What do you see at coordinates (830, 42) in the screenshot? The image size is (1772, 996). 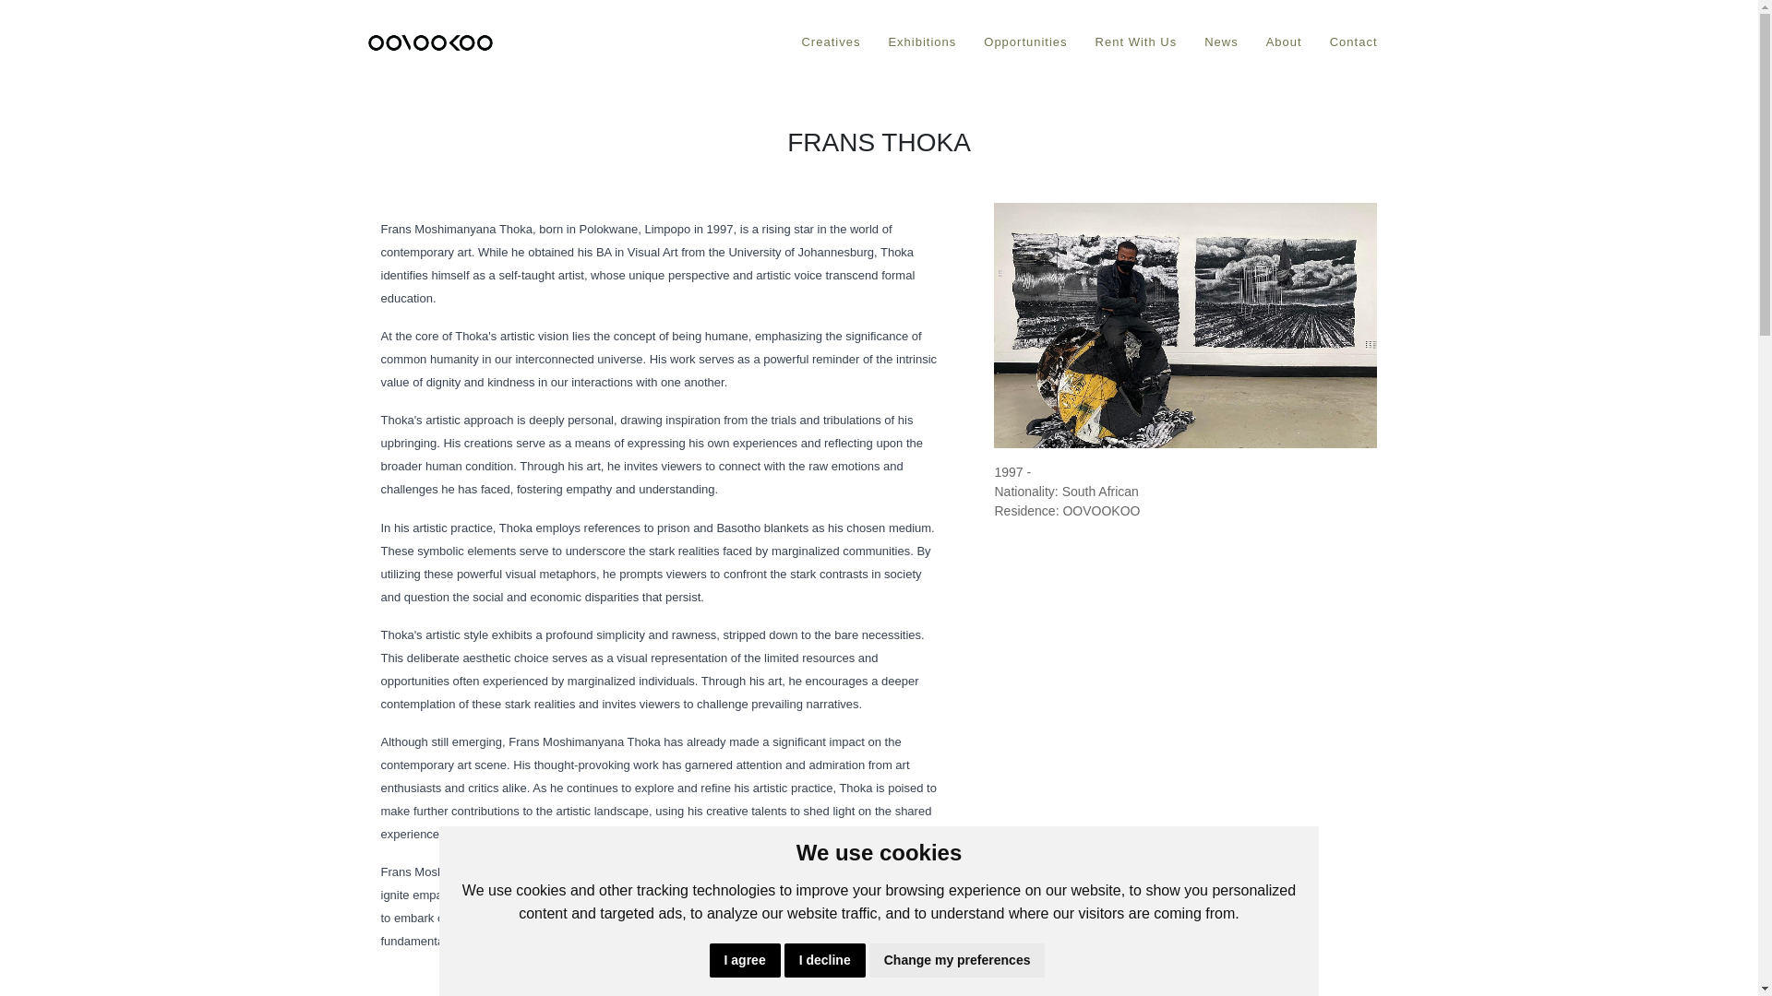 I see `Creatives` at bounding box center [830, 42].